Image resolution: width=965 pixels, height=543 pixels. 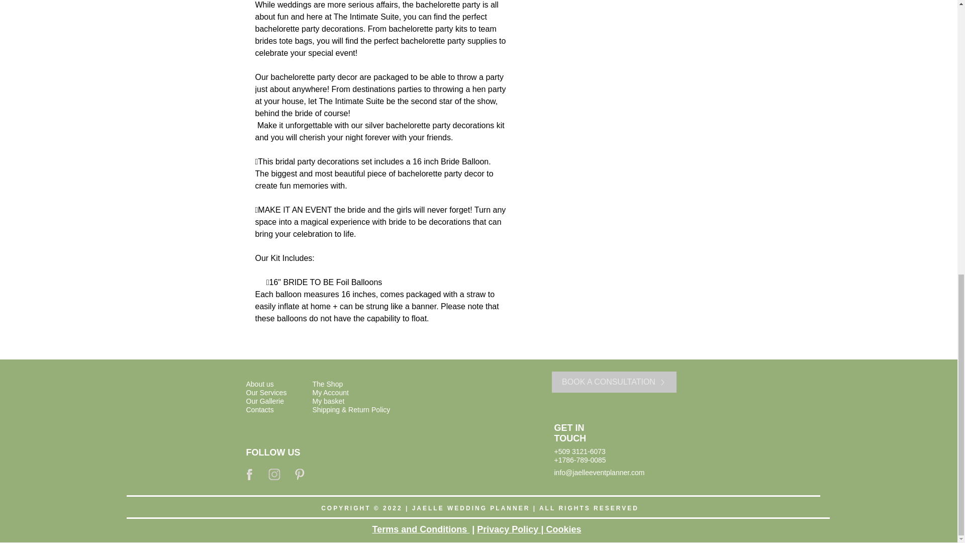 What do you see at coordinates (260, 384) in the screenshot?
I see `About us` at bounding box center [260, 384].